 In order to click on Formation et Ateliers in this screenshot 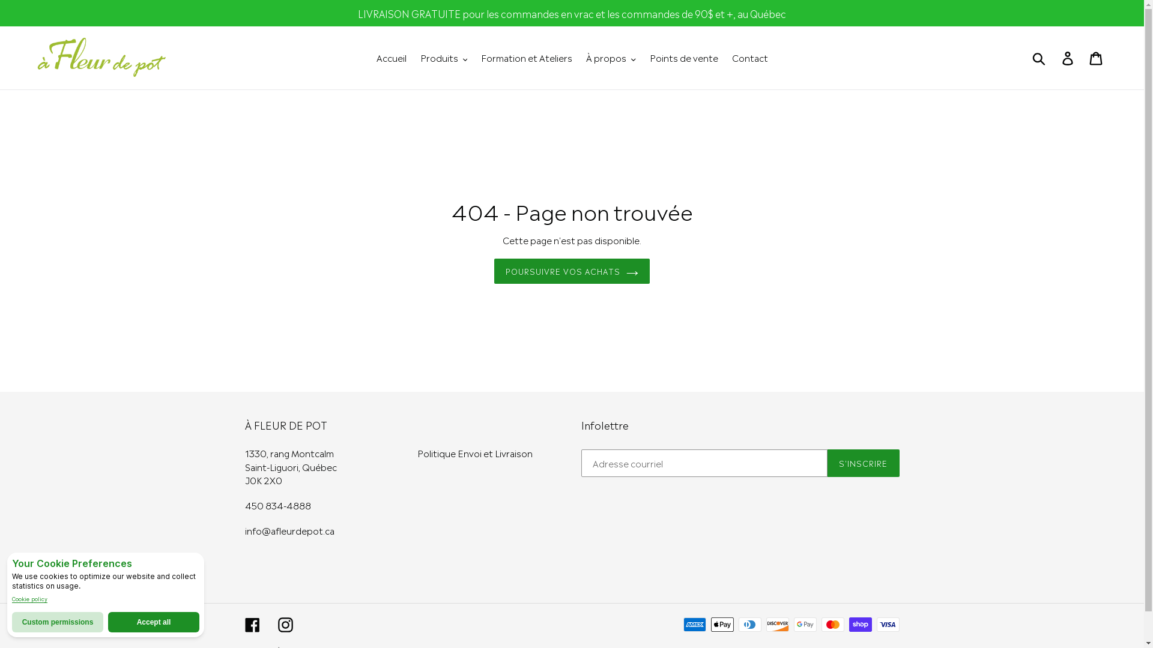, I will do `click(527, 58)`.